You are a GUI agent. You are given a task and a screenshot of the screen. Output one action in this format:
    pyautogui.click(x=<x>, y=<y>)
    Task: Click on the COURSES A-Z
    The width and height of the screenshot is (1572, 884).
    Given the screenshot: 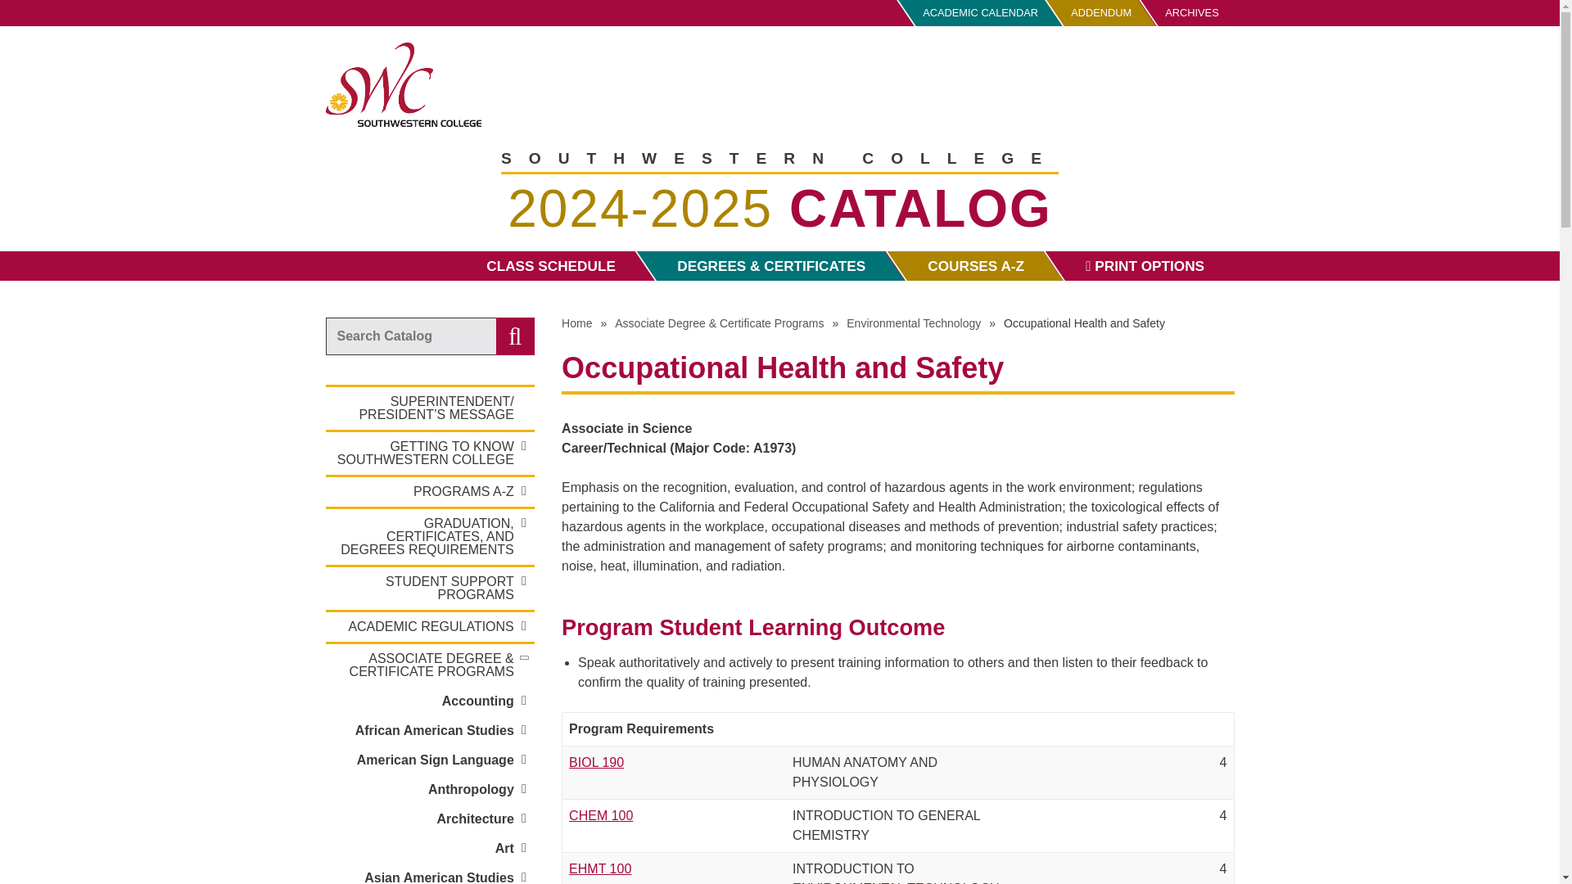 What is the action you would take?
    pyautogui.click(x=964, y=265)
    